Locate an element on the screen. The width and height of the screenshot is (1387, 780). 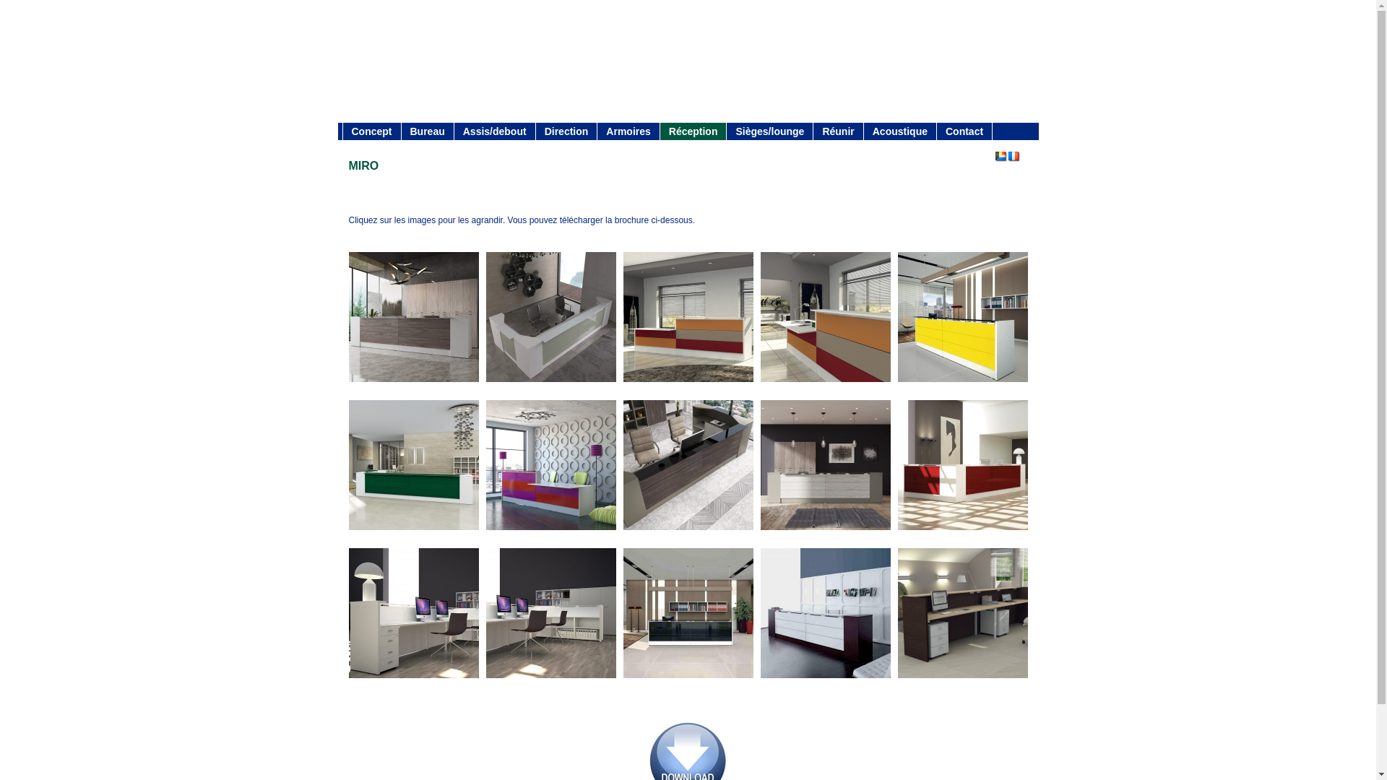
Bureau is located at coordinates (426, 131).